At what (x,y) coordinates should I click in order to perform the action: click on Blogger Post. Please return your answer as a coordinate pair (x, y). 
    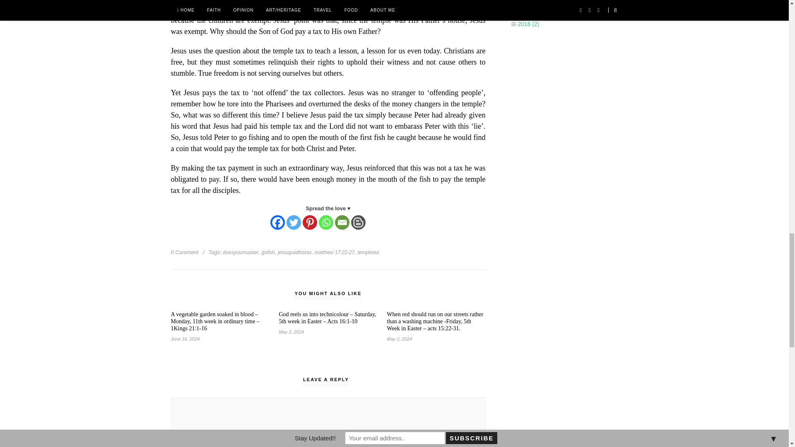
    Looking at the image, I should click on (359, 222).